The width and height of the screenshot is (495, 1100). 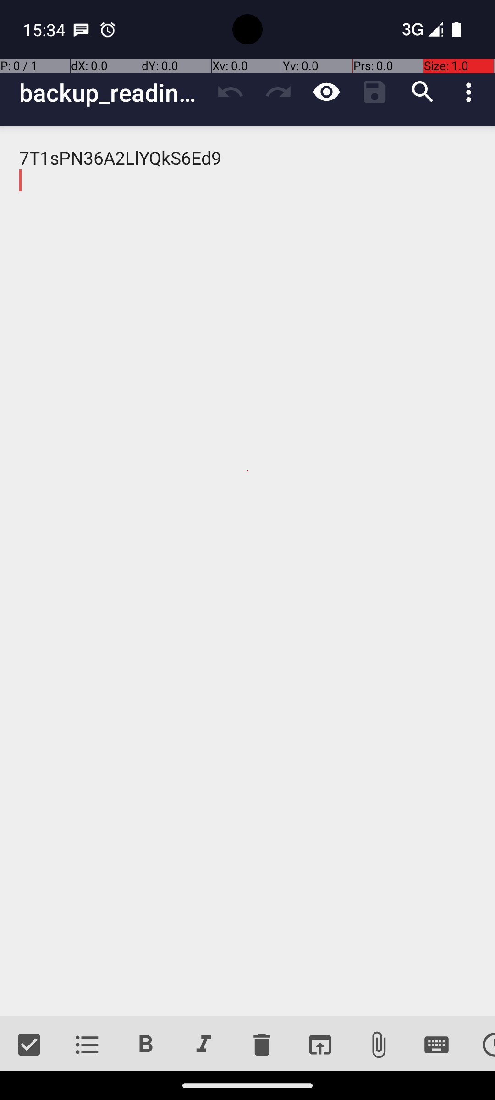 I want to click on 7T1sPN36A2LlYQkS6Ed9
, so click(x=247, y=571).